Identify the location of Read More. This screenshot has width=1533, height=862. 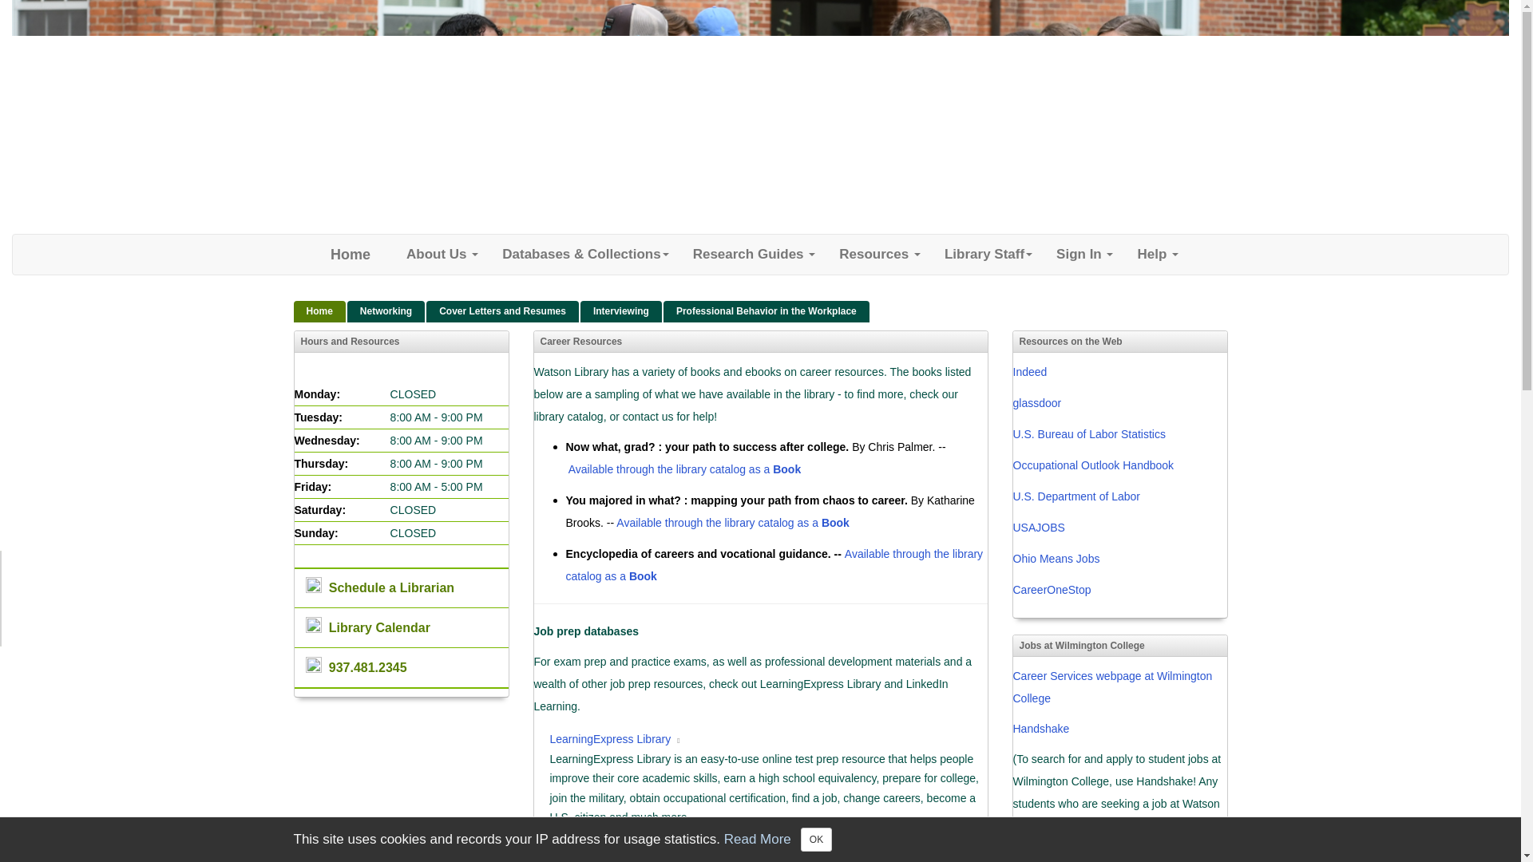
(757, 839).